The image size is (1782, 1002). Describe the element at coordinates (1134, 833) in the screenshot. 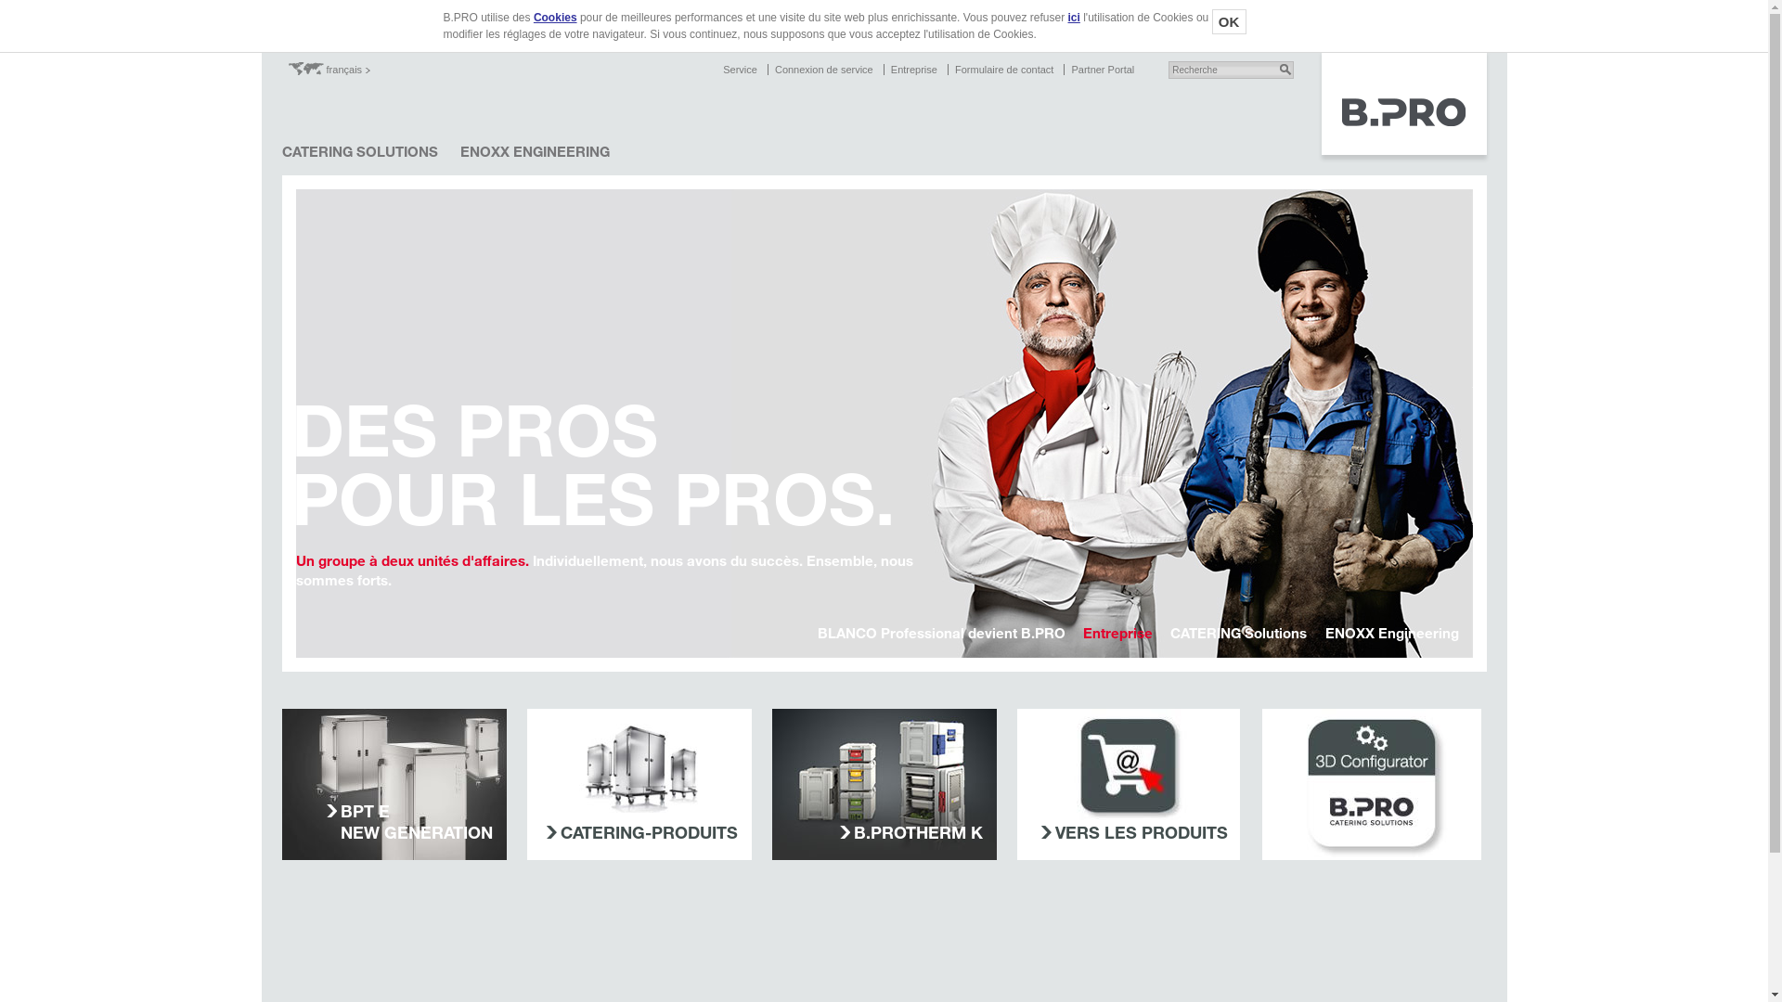

I see `VERS LES PRODUITS` at that location.